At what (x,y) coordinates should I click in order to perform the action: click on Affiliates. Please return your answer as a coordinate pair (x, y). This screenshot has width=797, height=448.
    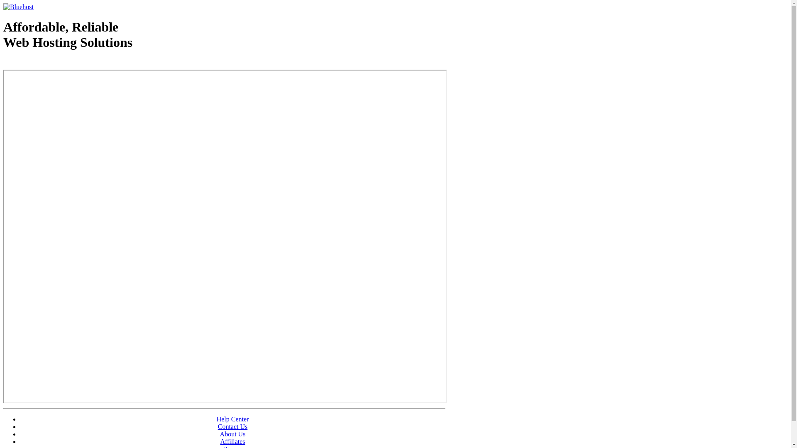
    Looking at the image, I should click on (232, 441).